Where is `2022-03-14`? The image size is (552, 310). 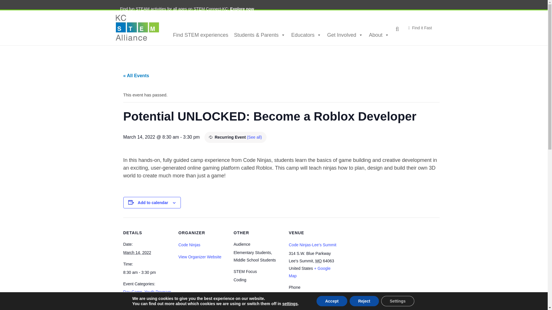 2022-03-14 is located at coordinates (137, 252).